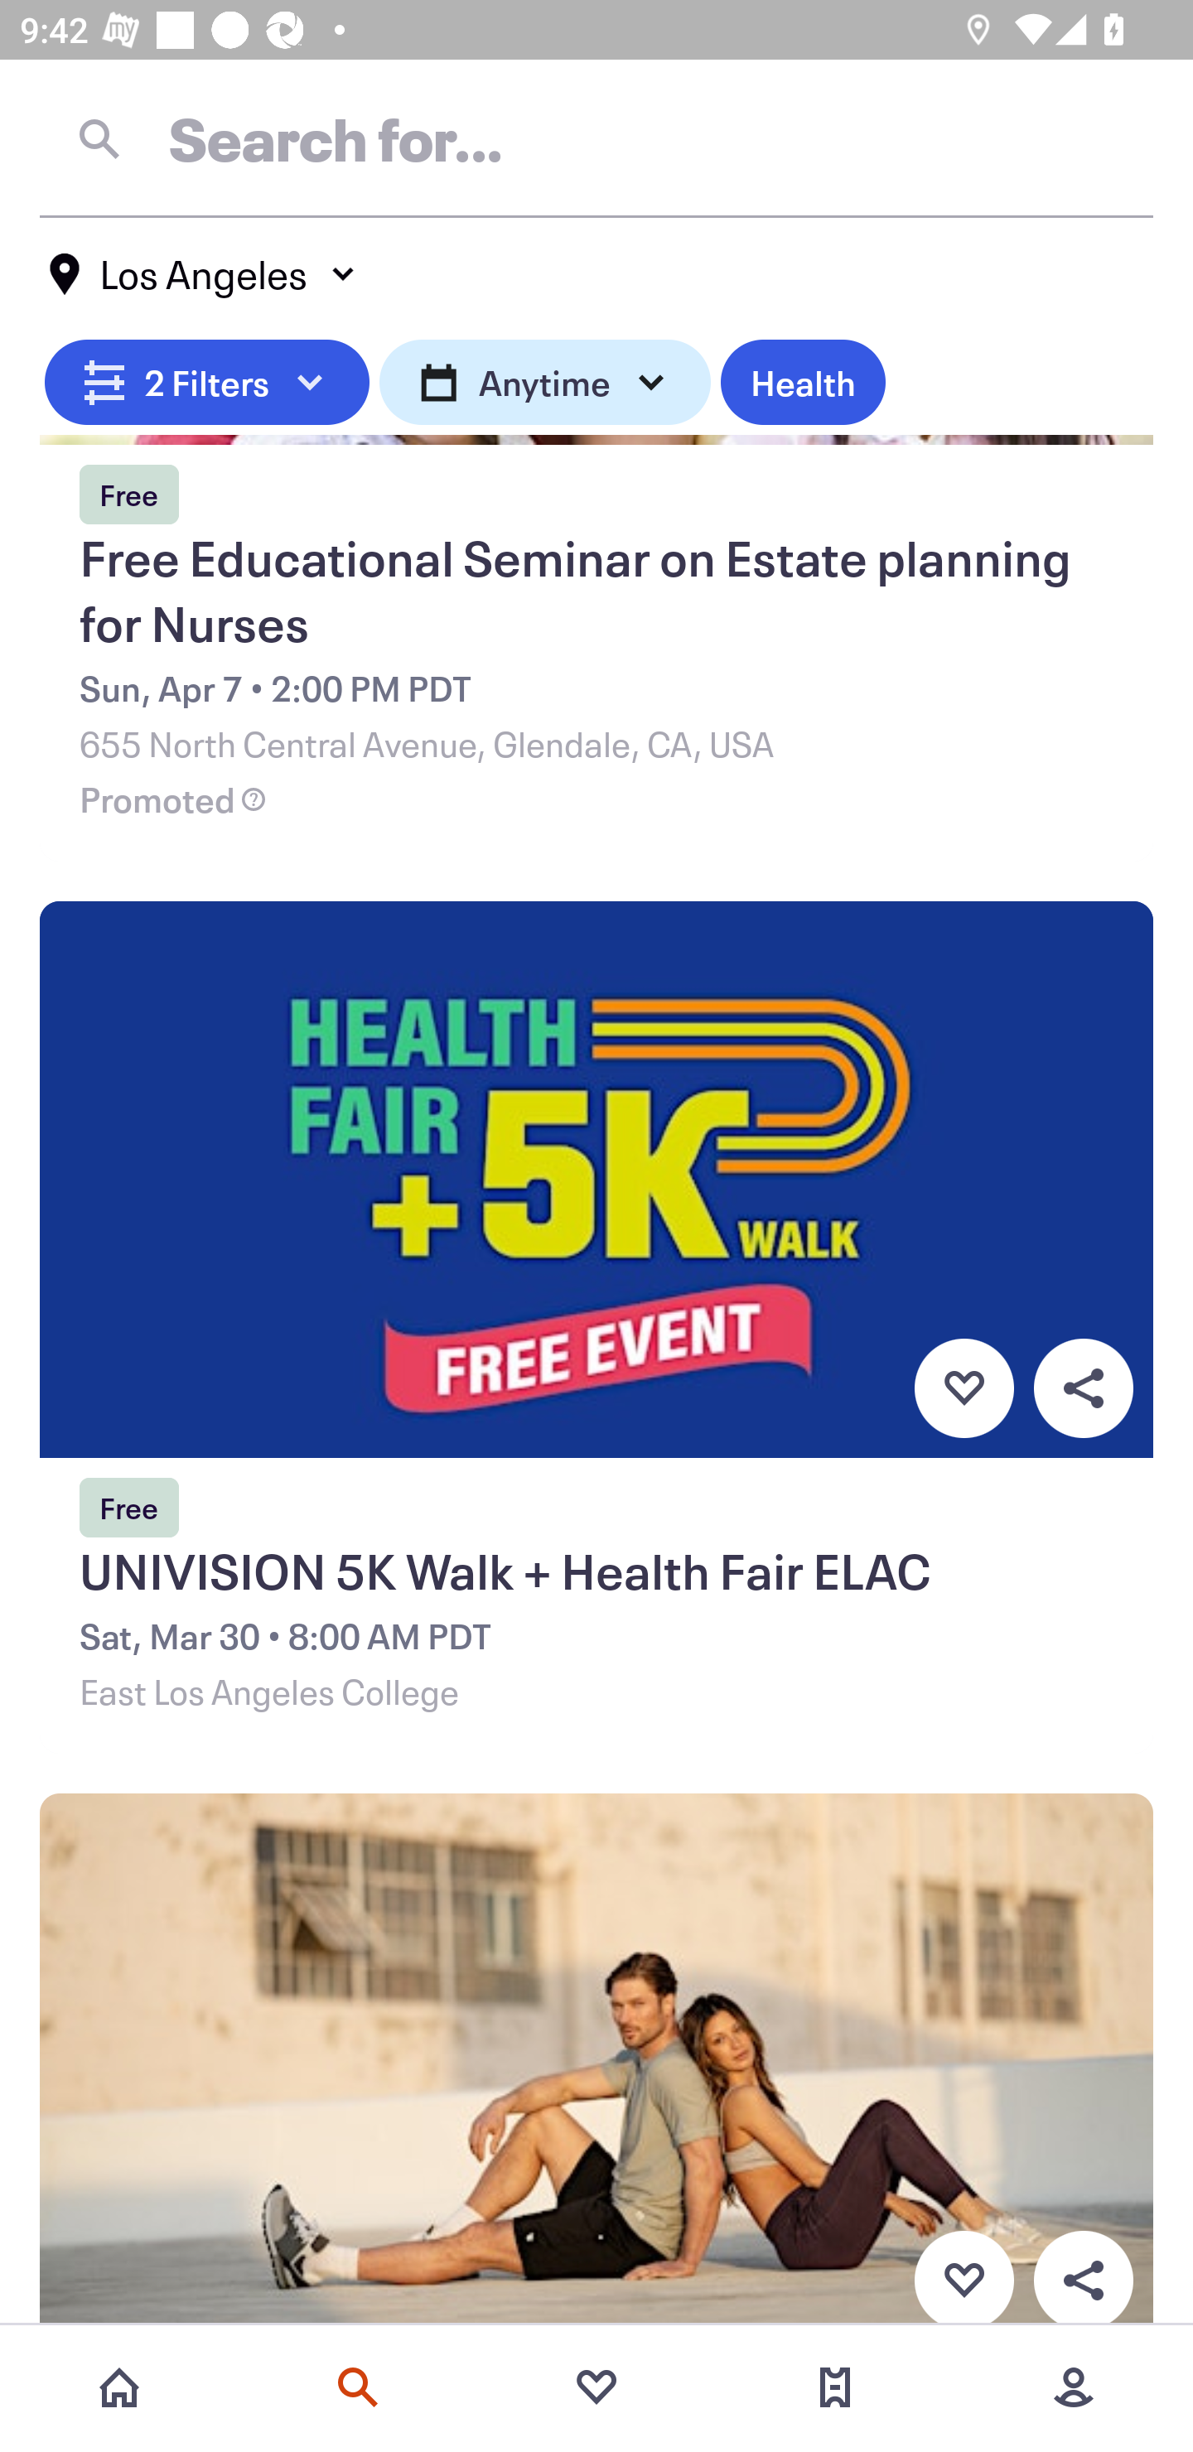 This screenshot has height=2452, width=1193. What do you see at coordinates (964, 2276) in the screenshot?
I see `Favorite button` at bounding box center [964, 2276].